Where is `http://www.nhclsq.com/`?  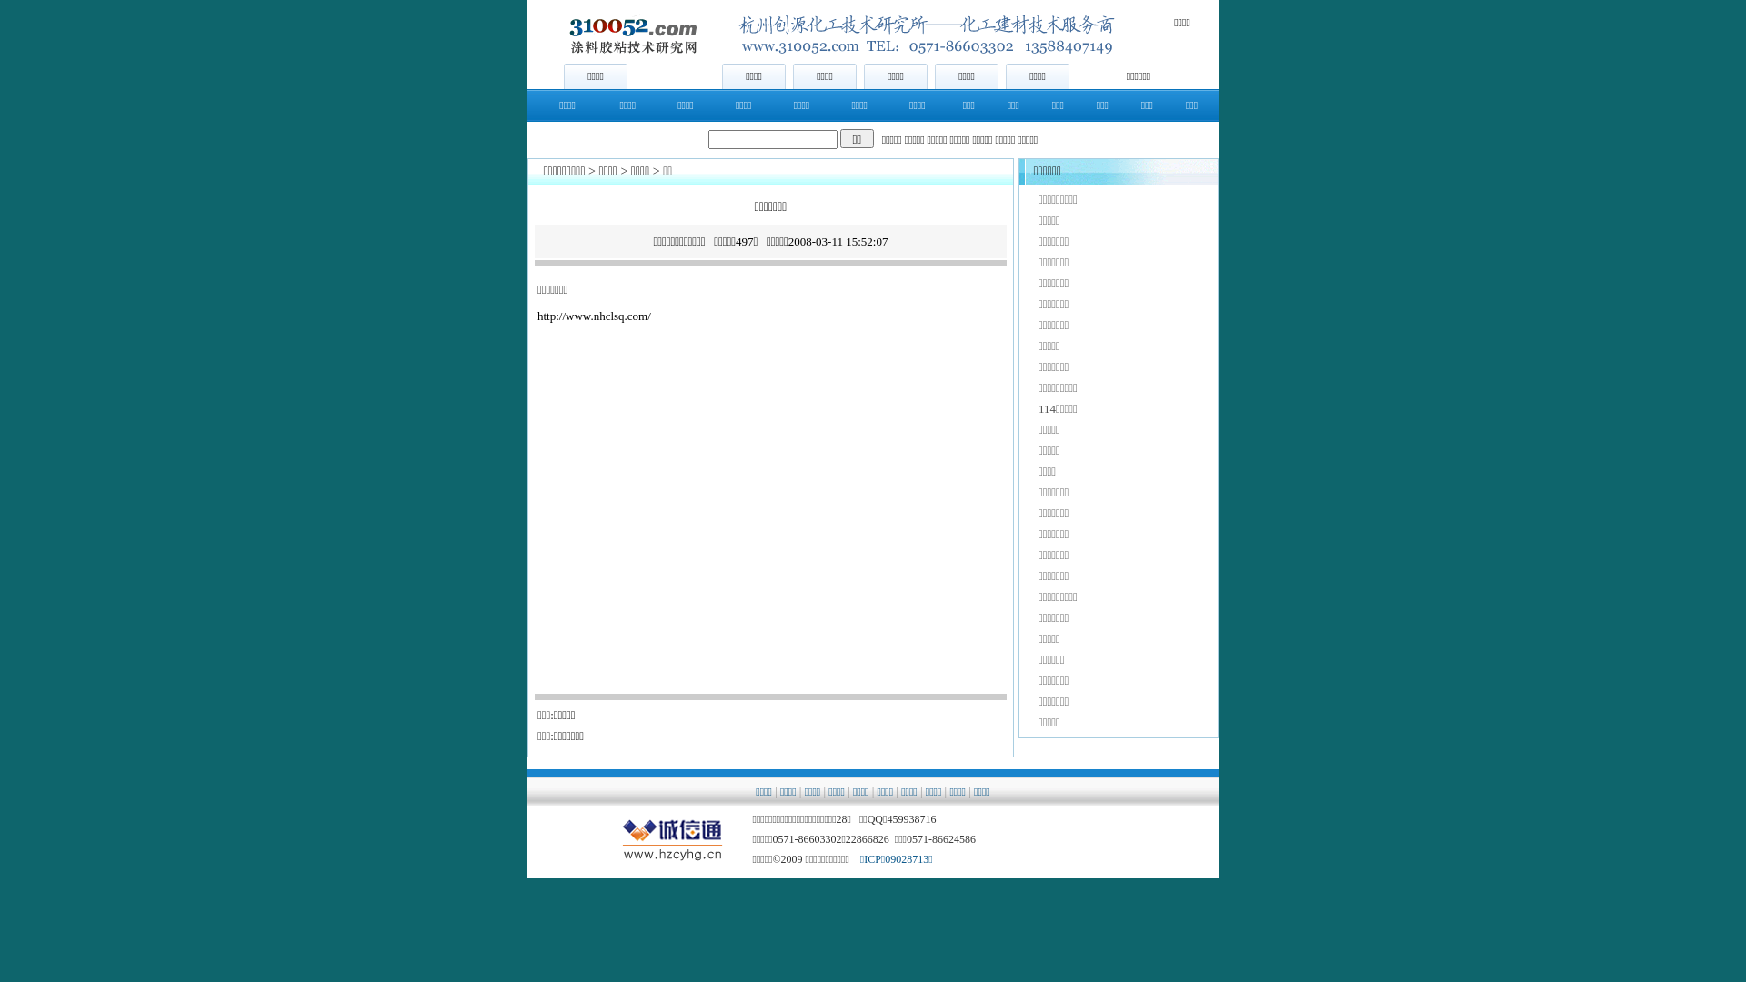
http://www.nhclsq.com/ is located at coordinates (595, 316).